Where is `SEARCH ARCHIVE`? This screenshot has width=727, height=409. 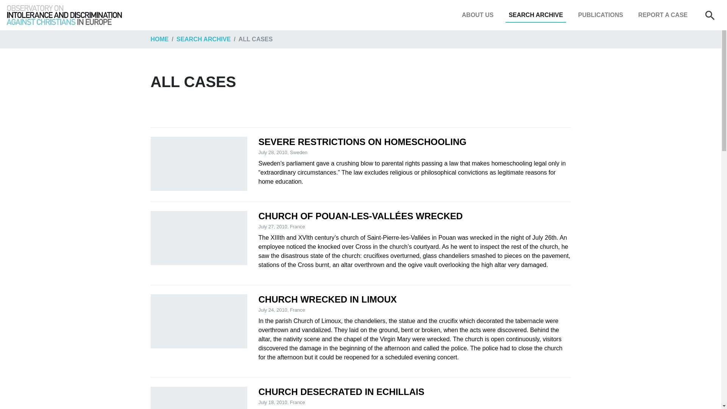
SEARCH ARCHIVE is located at coordinates (535, 15).